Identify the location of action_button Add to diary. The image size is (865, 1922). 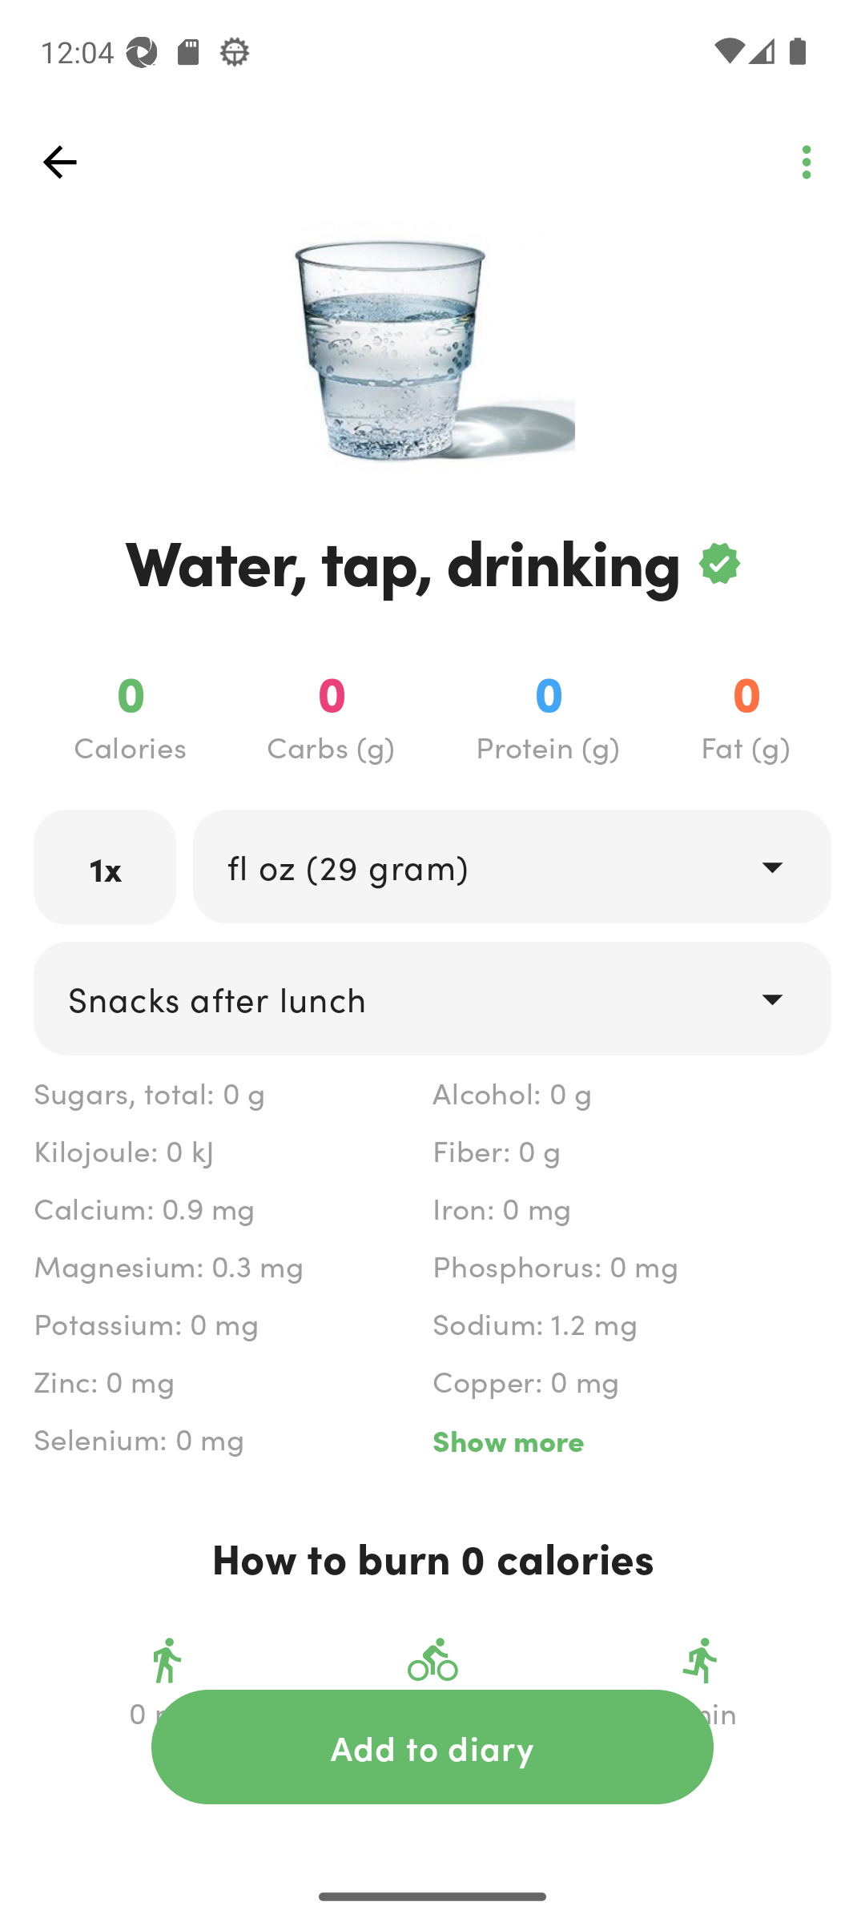
(432, 1747).